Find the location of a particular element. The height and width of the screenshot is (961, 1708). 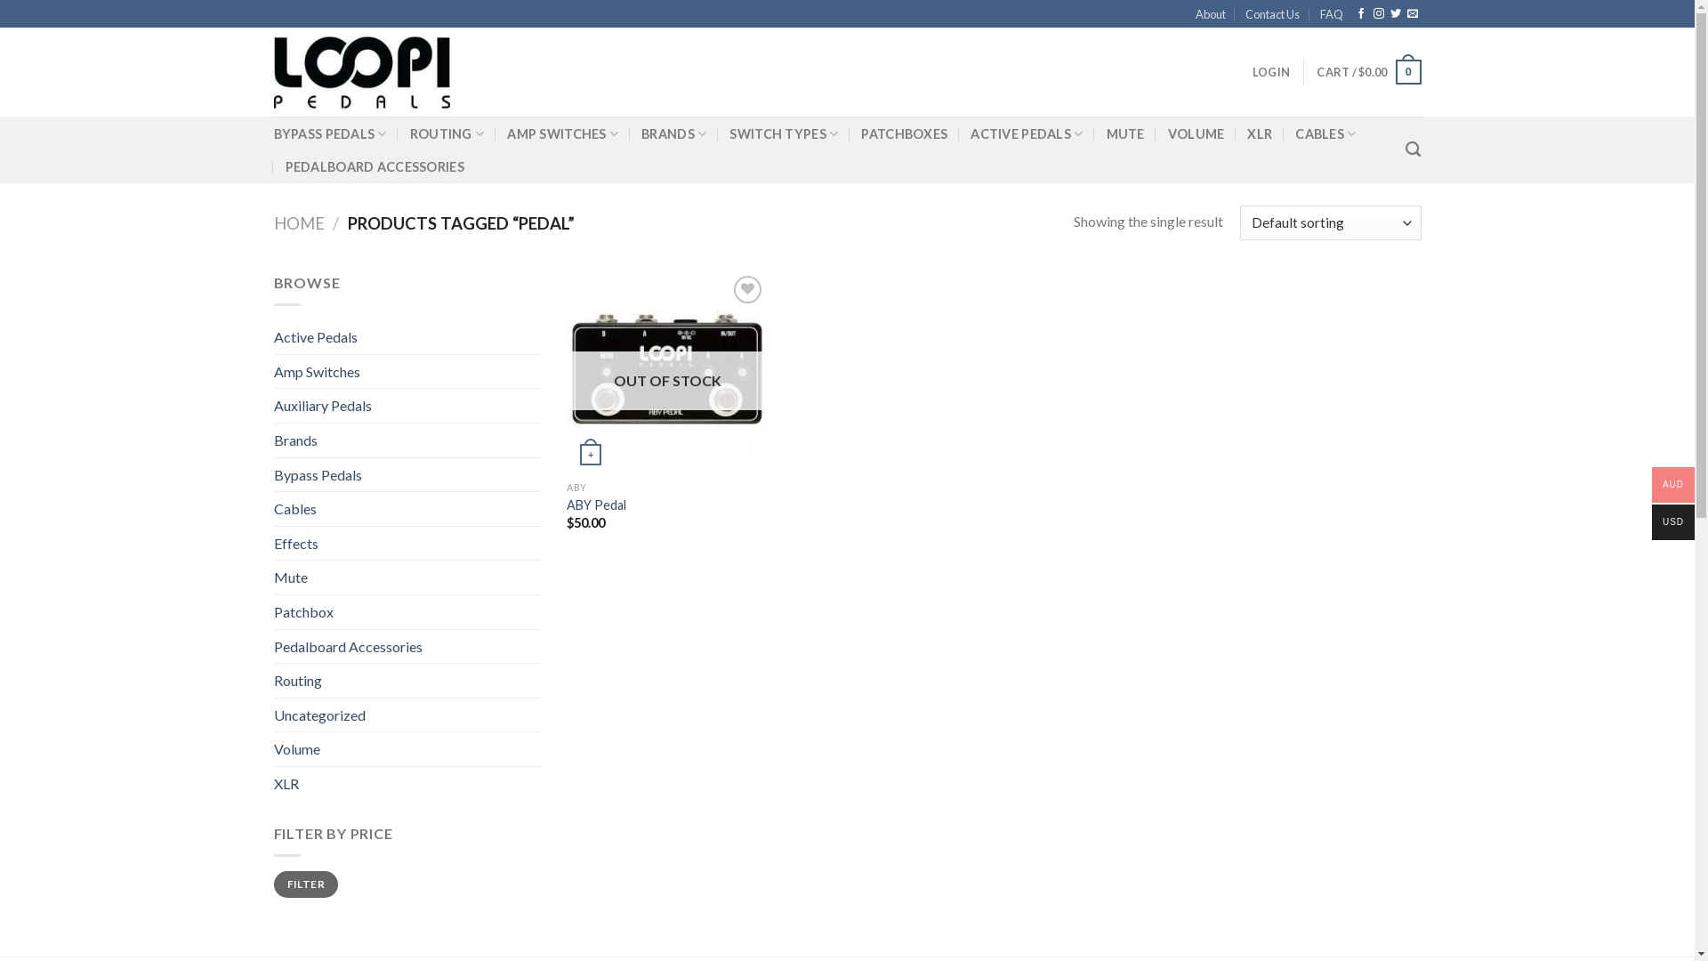

VOLUME is located at coordinates (1196, 134).